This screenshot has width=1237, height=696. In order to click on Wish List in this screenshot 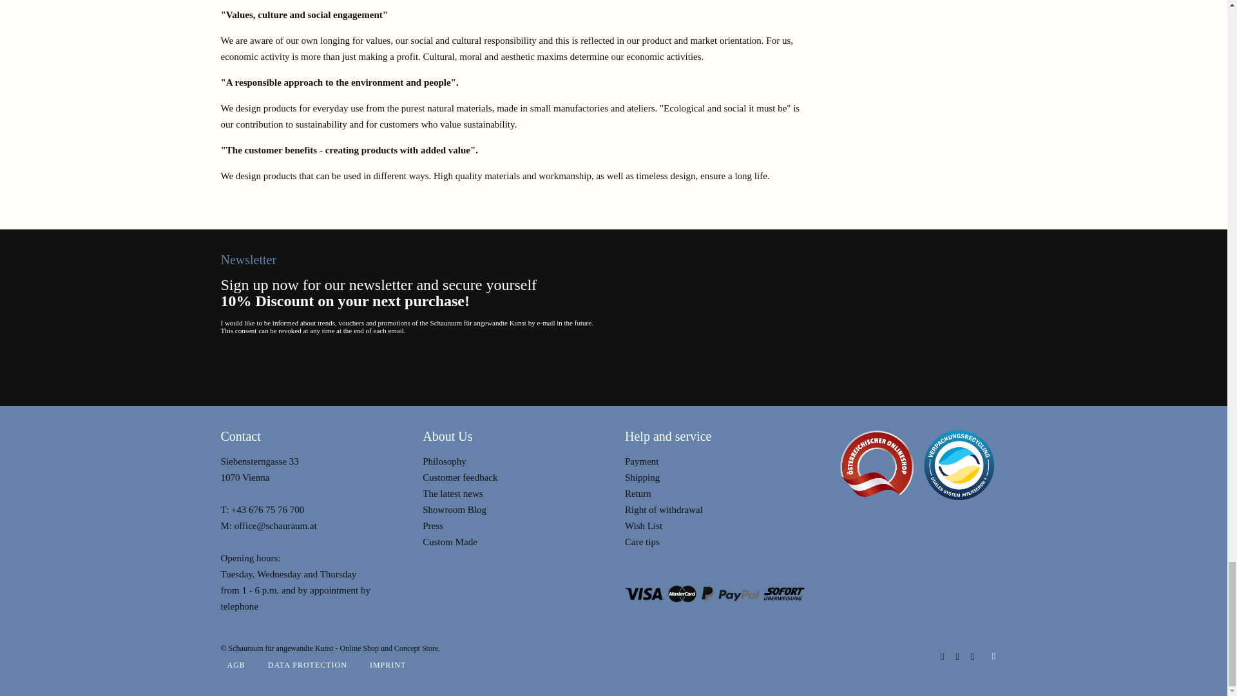, I will do `click(643, 526)`.